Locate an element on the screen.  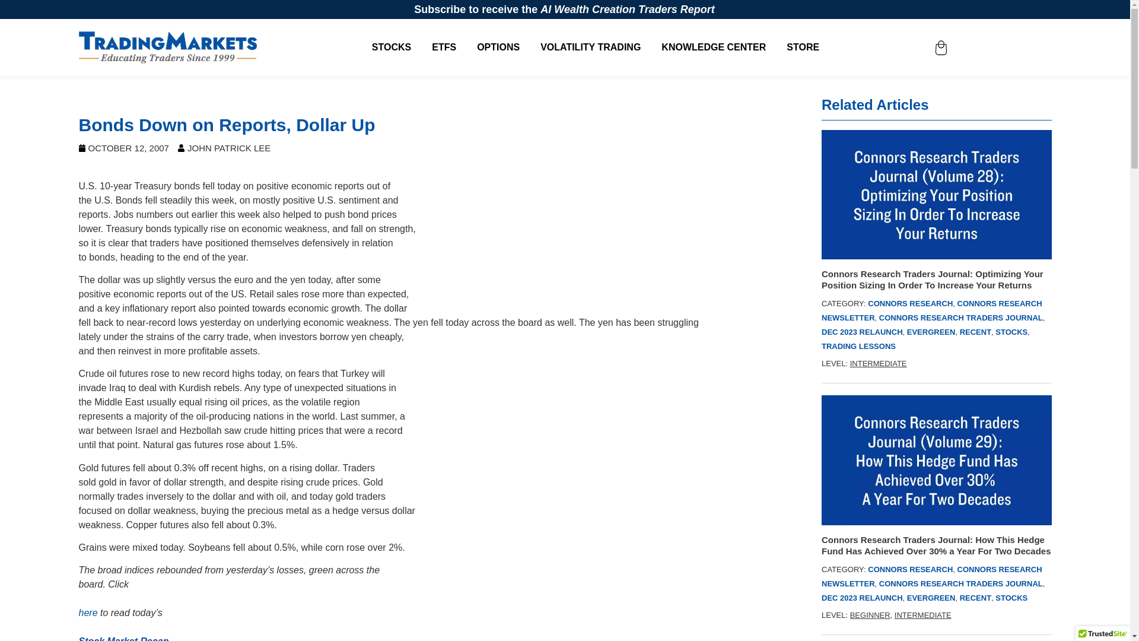
CONNORS RESEARCH TRADERS JOURNAL is located at coordinates (961, 584).